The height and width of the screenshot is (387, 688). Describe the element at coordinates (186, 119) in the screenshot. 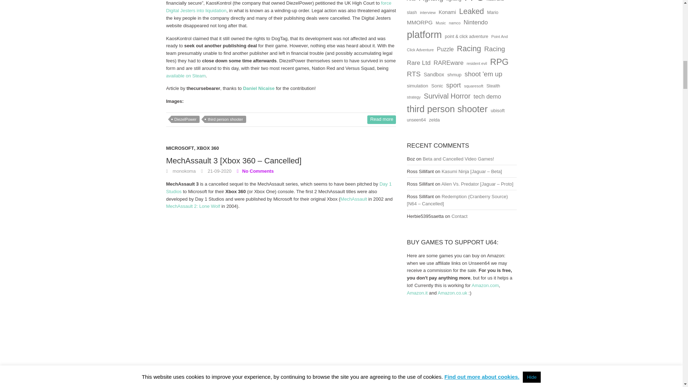

I see `DiezelPower` at that location.